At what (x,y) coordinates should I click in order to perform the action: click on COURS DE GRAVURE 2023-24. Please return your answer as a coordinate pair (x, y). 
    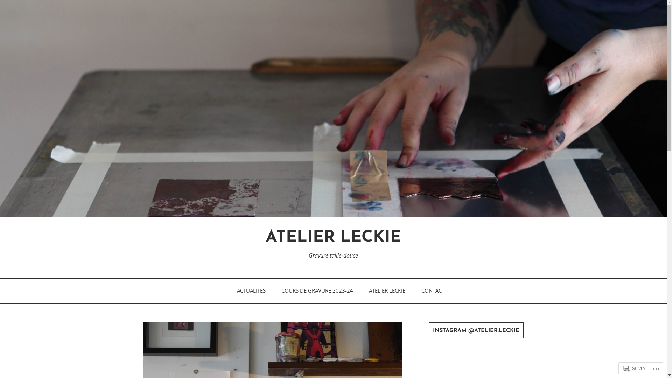
    Looking at the image, I should click on (317, 290).